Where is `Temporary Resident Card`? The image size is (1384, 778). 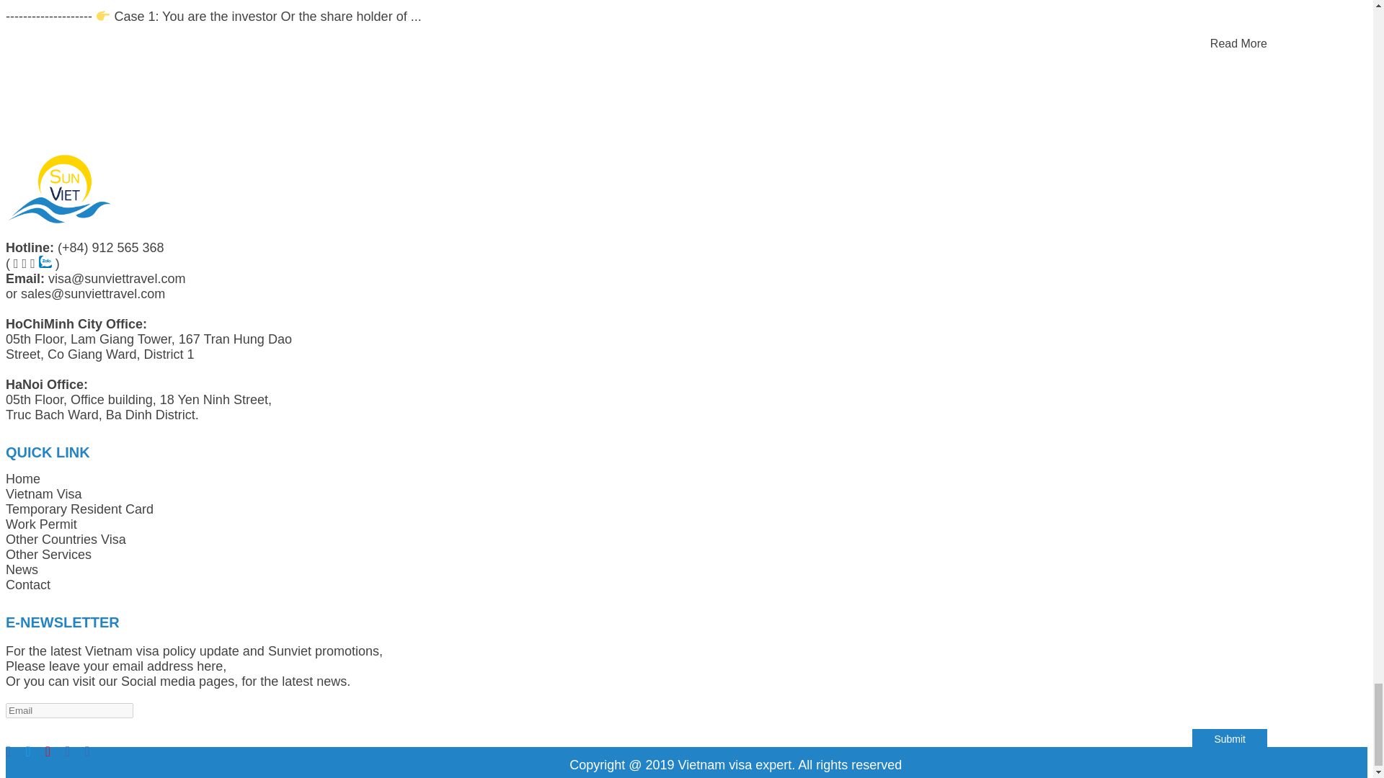 Temporary Resident Card is located at coordinates (79, 509).